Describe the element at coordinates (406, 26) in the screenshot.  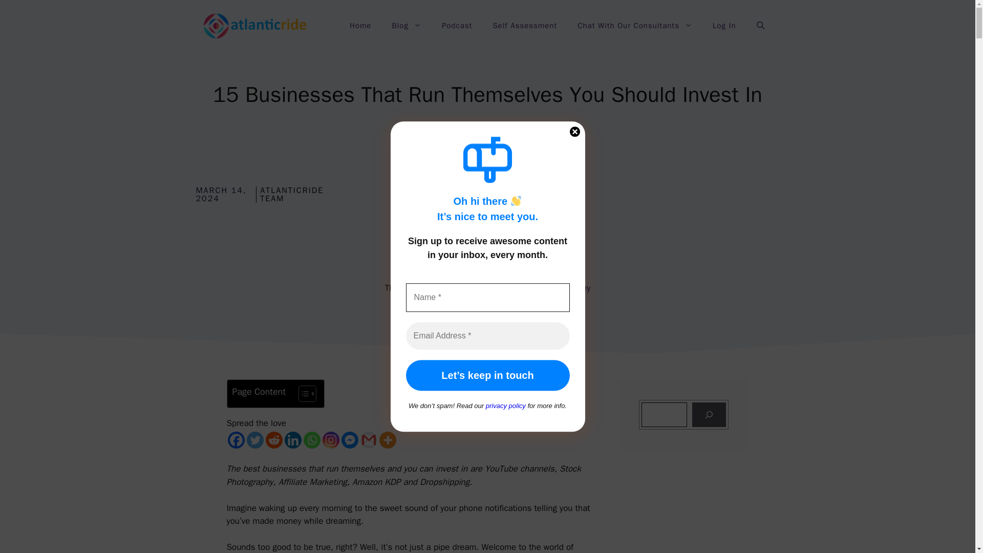
I see `Blog` at that location.